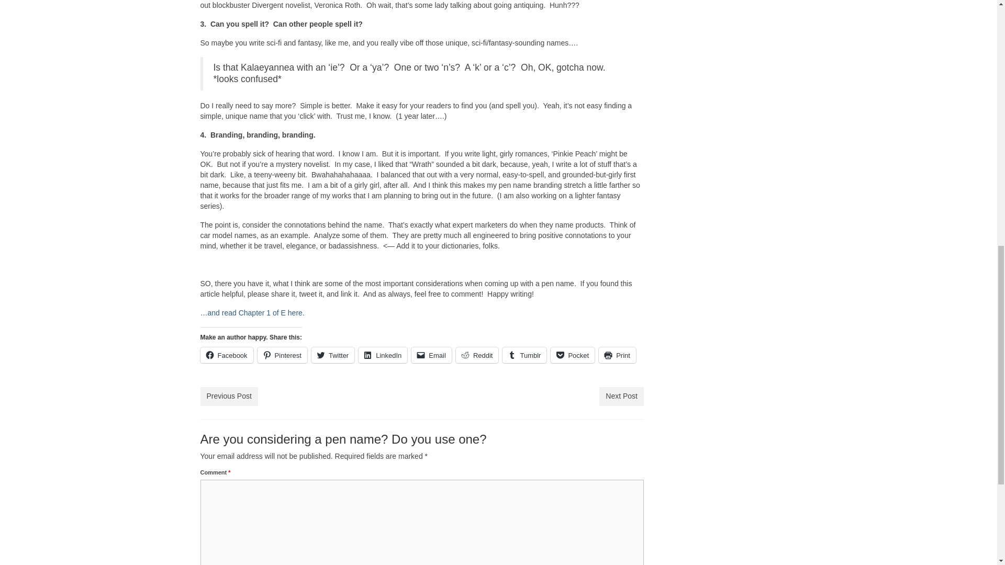 This screenshot has width=1005, height=565. I want to click on Click to share on Pocket, so click(573, 355).